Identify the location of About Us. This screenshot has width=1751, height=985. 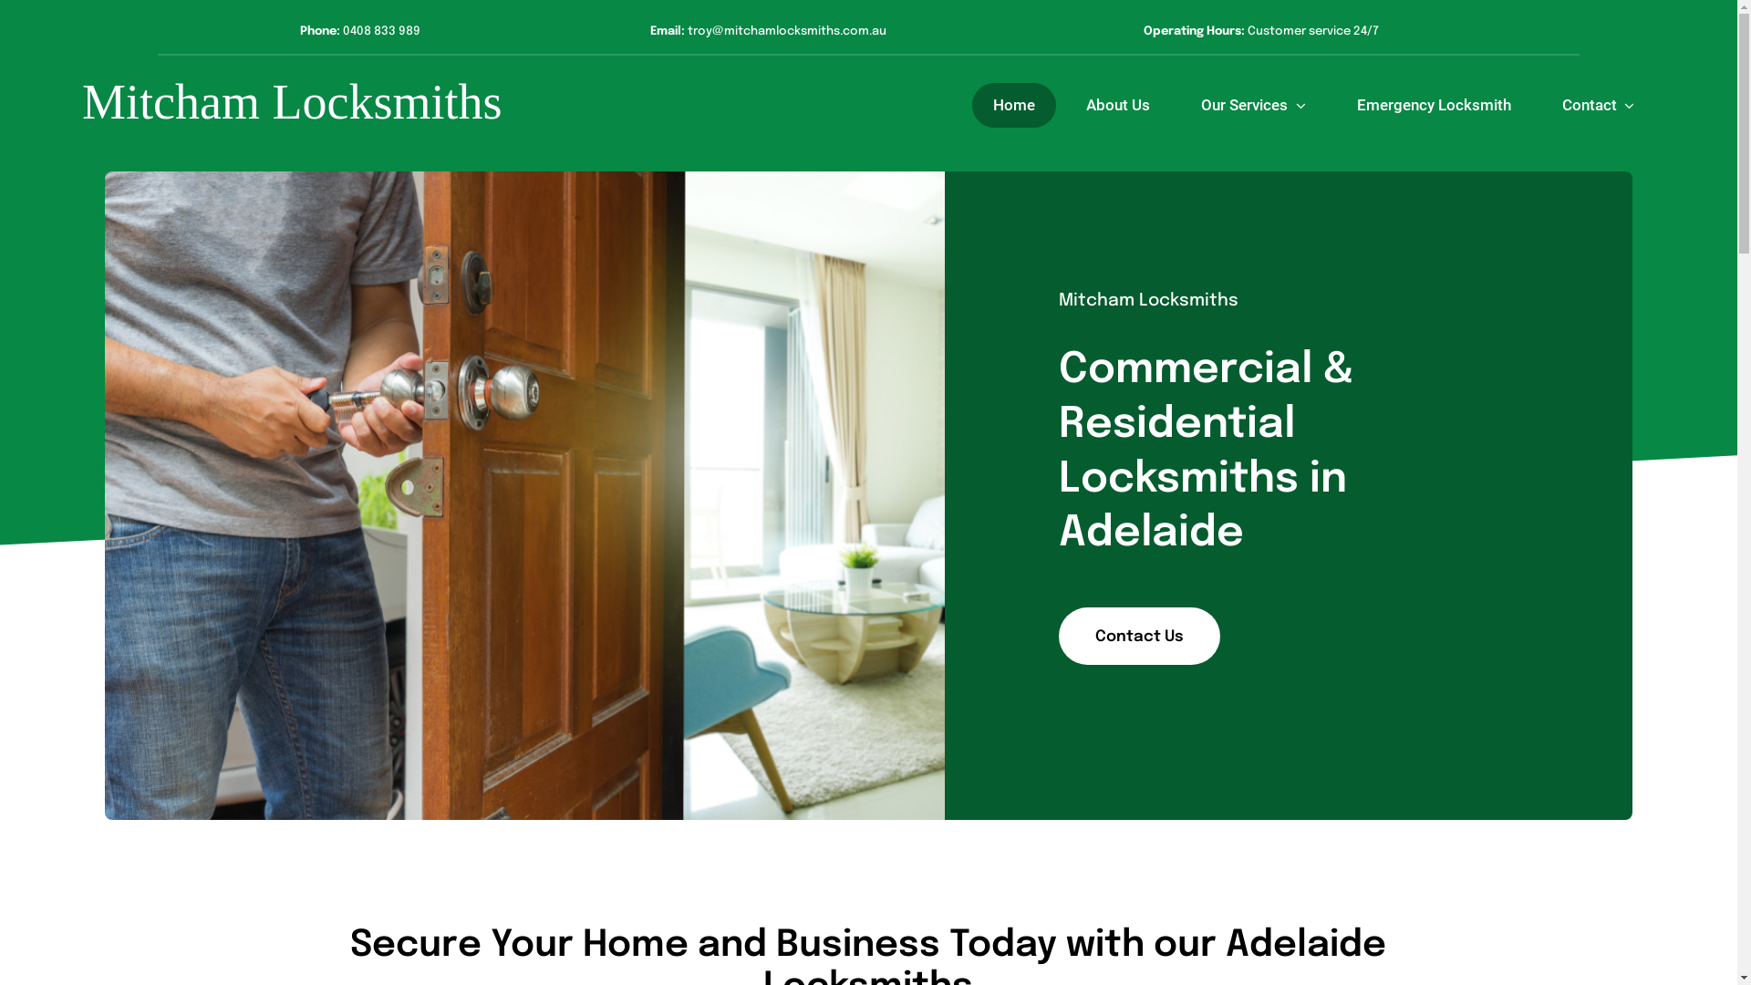
(1118, 106).